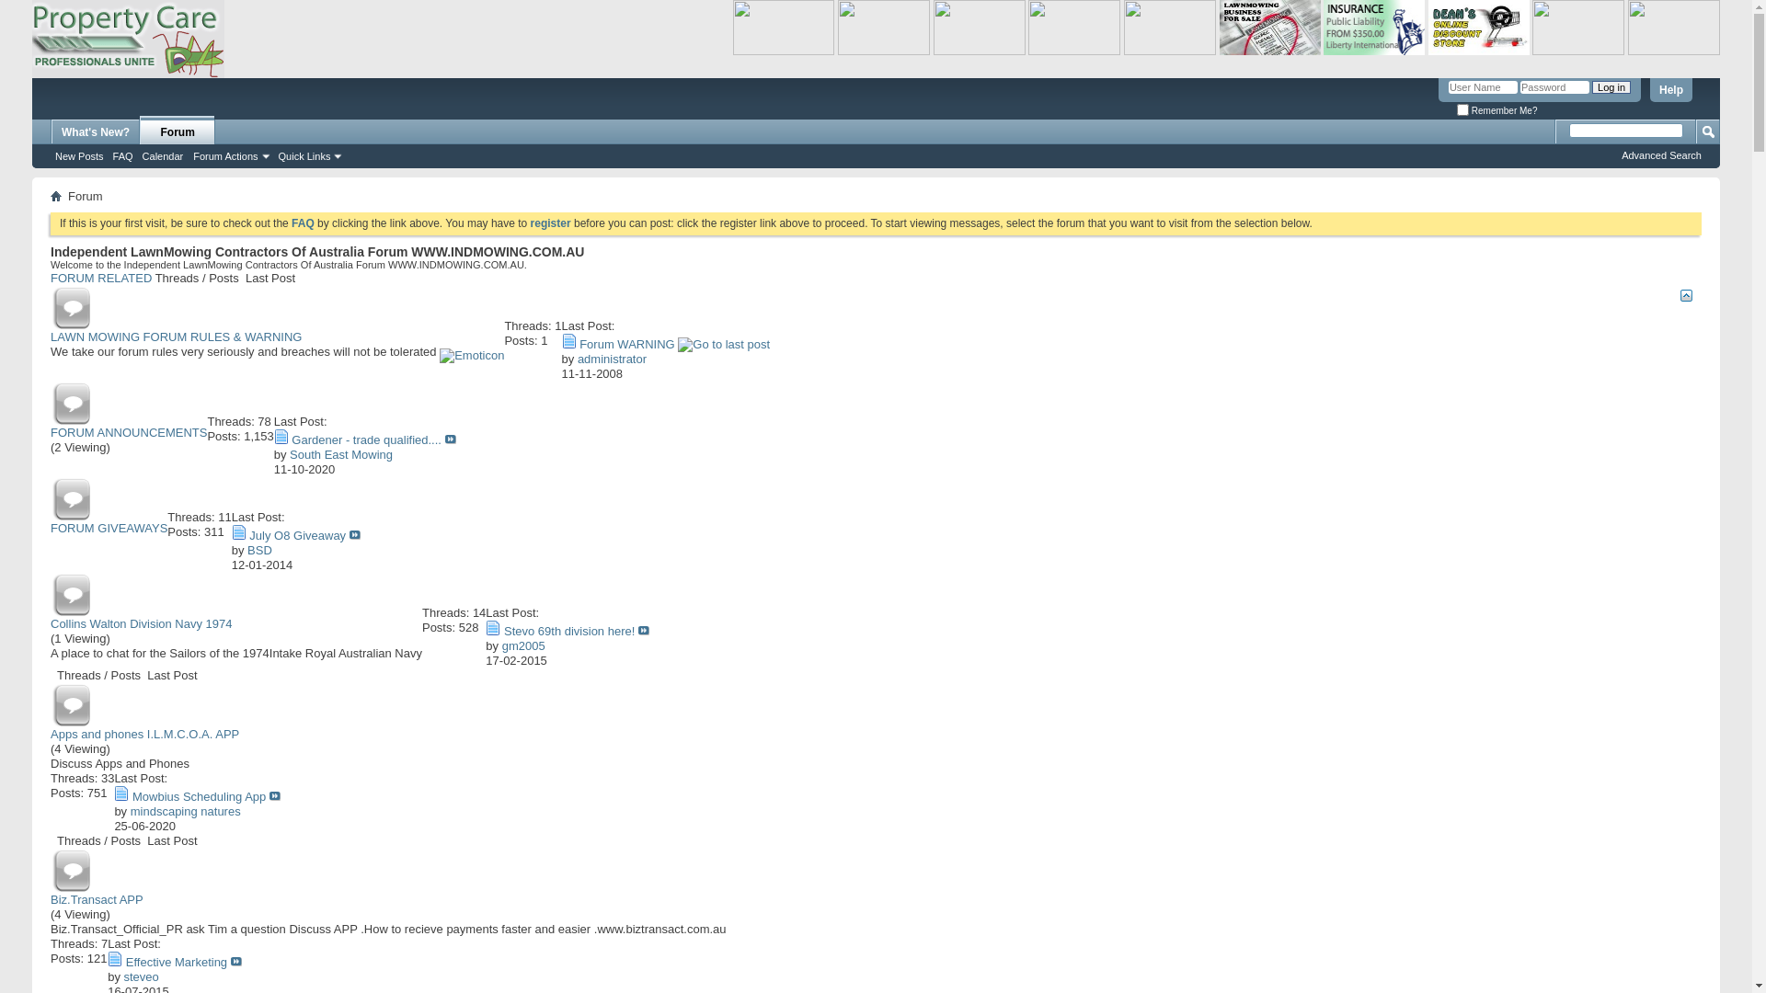 The height and width of the screenshot is (993, 1766). What do you see at coordinates (177, 962) in the screenshot?
I see `Effective Marketing` at bounding box center [177, 962].